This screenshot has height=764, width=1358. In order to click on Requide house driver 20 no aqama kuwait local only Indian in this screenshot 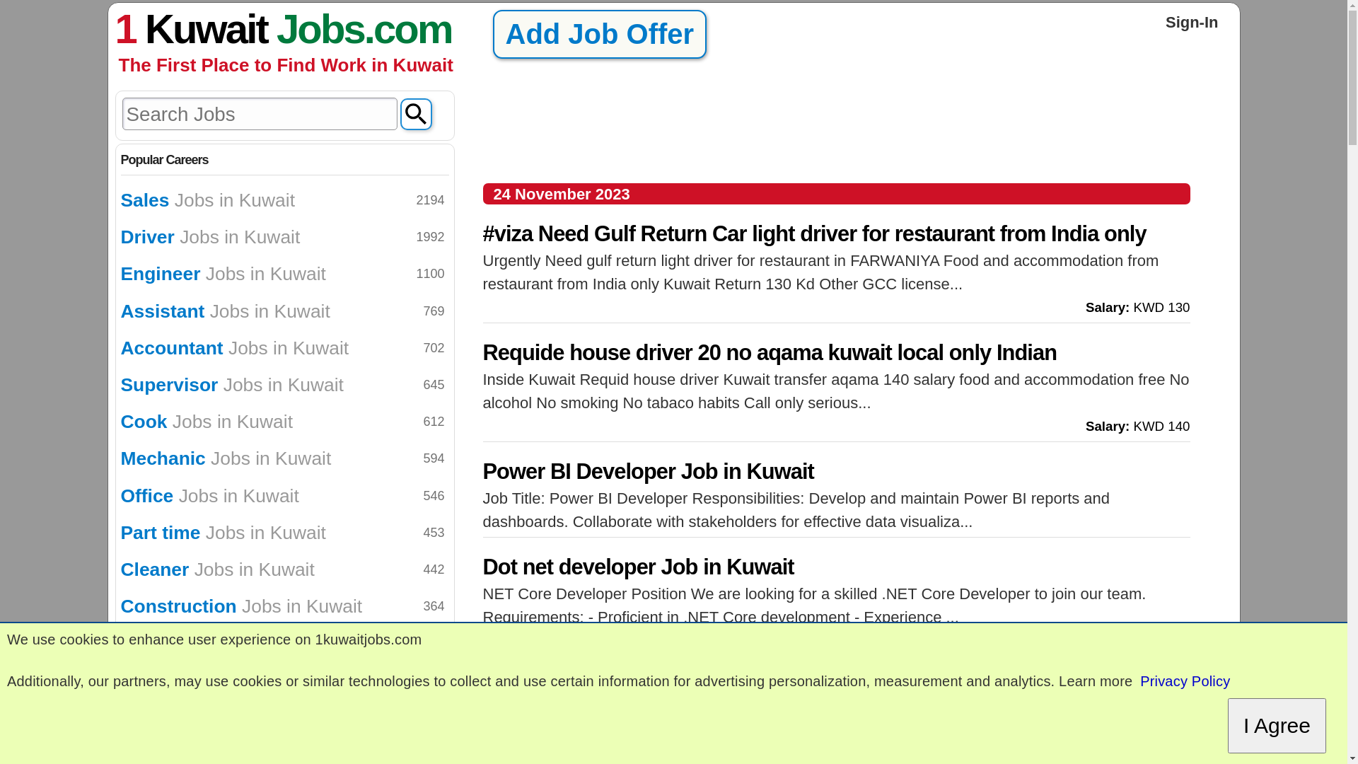, I will do `click(836, 352)`.